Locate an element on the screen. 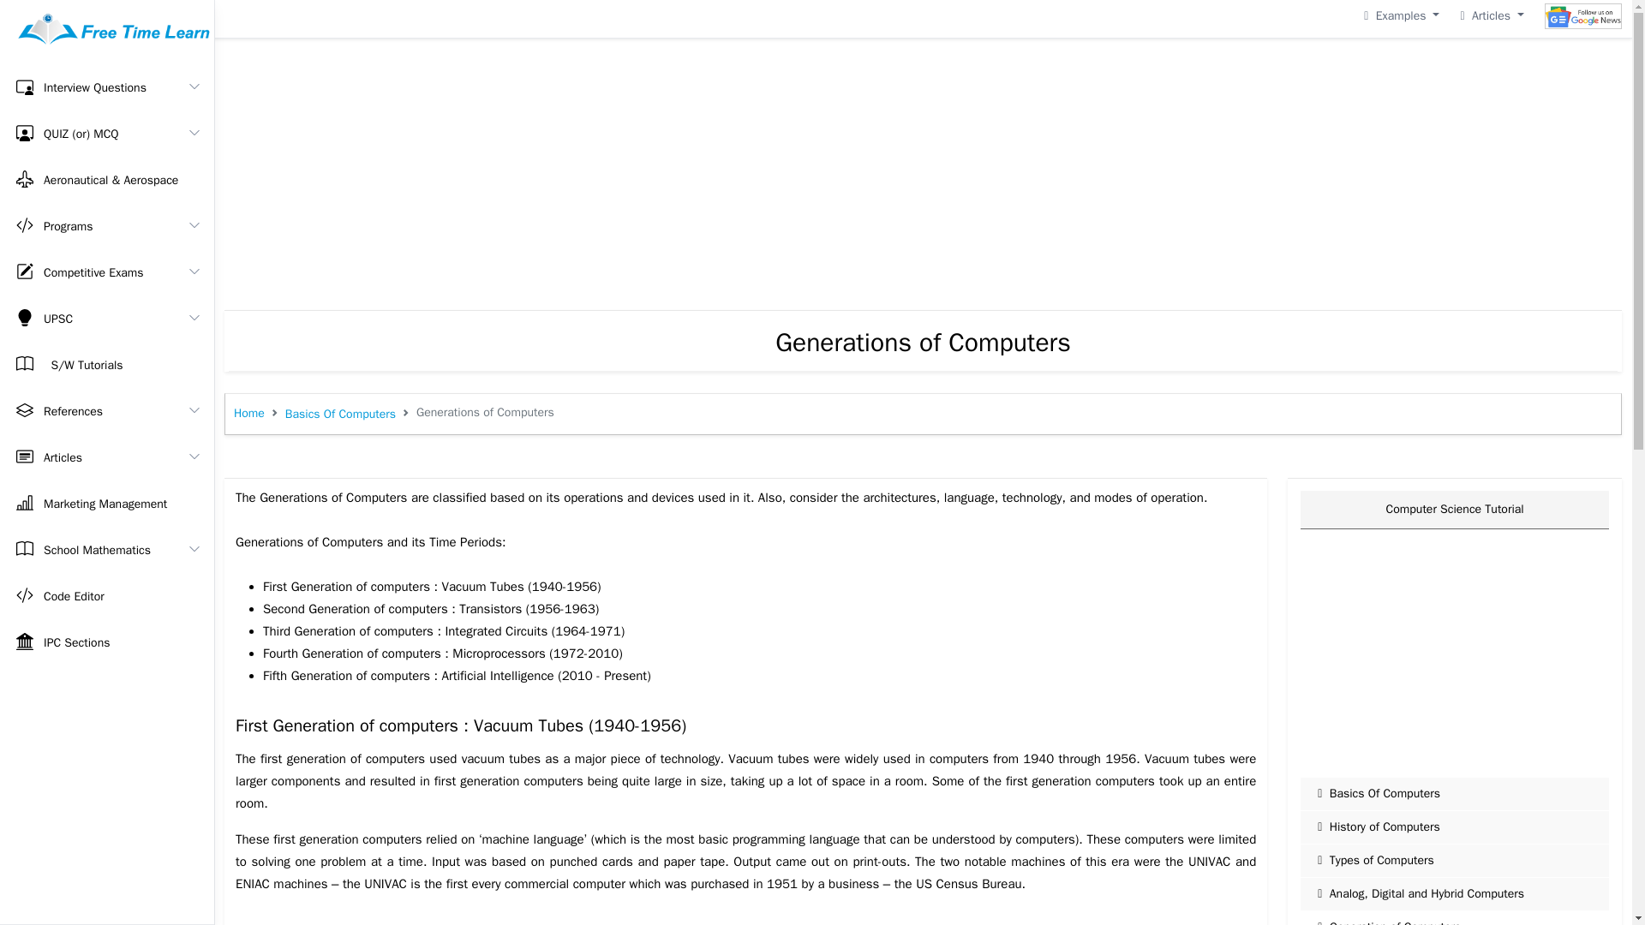 The image size is (1645, 925). Daily Updates is located at coordinates (1583, 15).